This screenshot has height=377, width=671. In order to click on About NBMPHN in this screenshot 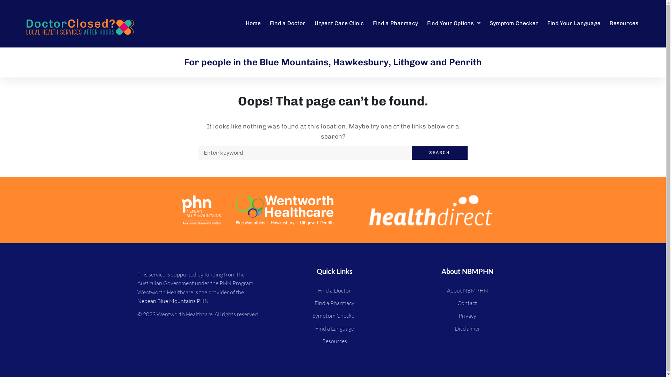, I will do `click(467, 290)`.